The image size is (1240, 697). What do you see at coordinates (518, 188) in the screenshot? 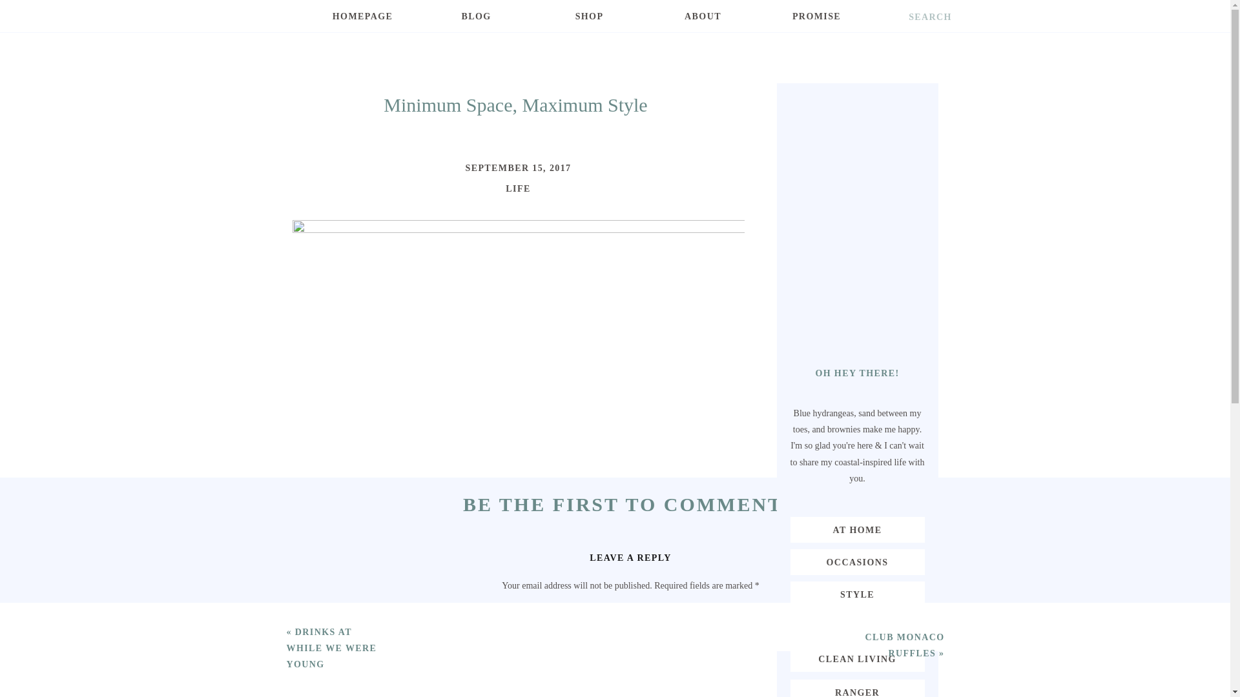
I see `LIFE` at bounding box center [518, 188].